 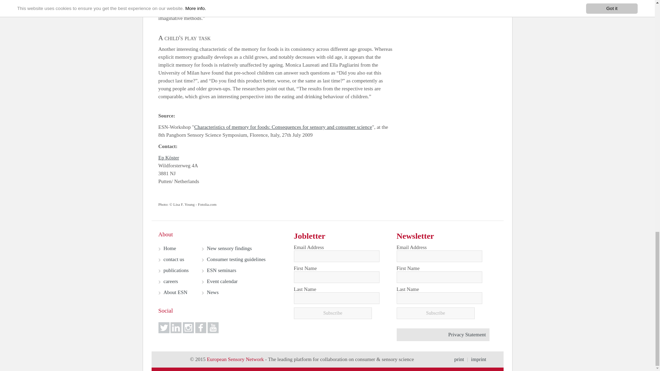 I want to click on Opens internal link in current window, so click(x=170, y=248).